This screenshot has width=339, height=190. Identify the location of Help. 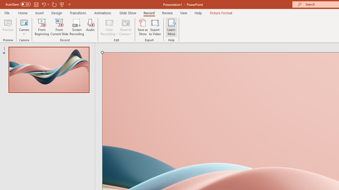
(198, 13).